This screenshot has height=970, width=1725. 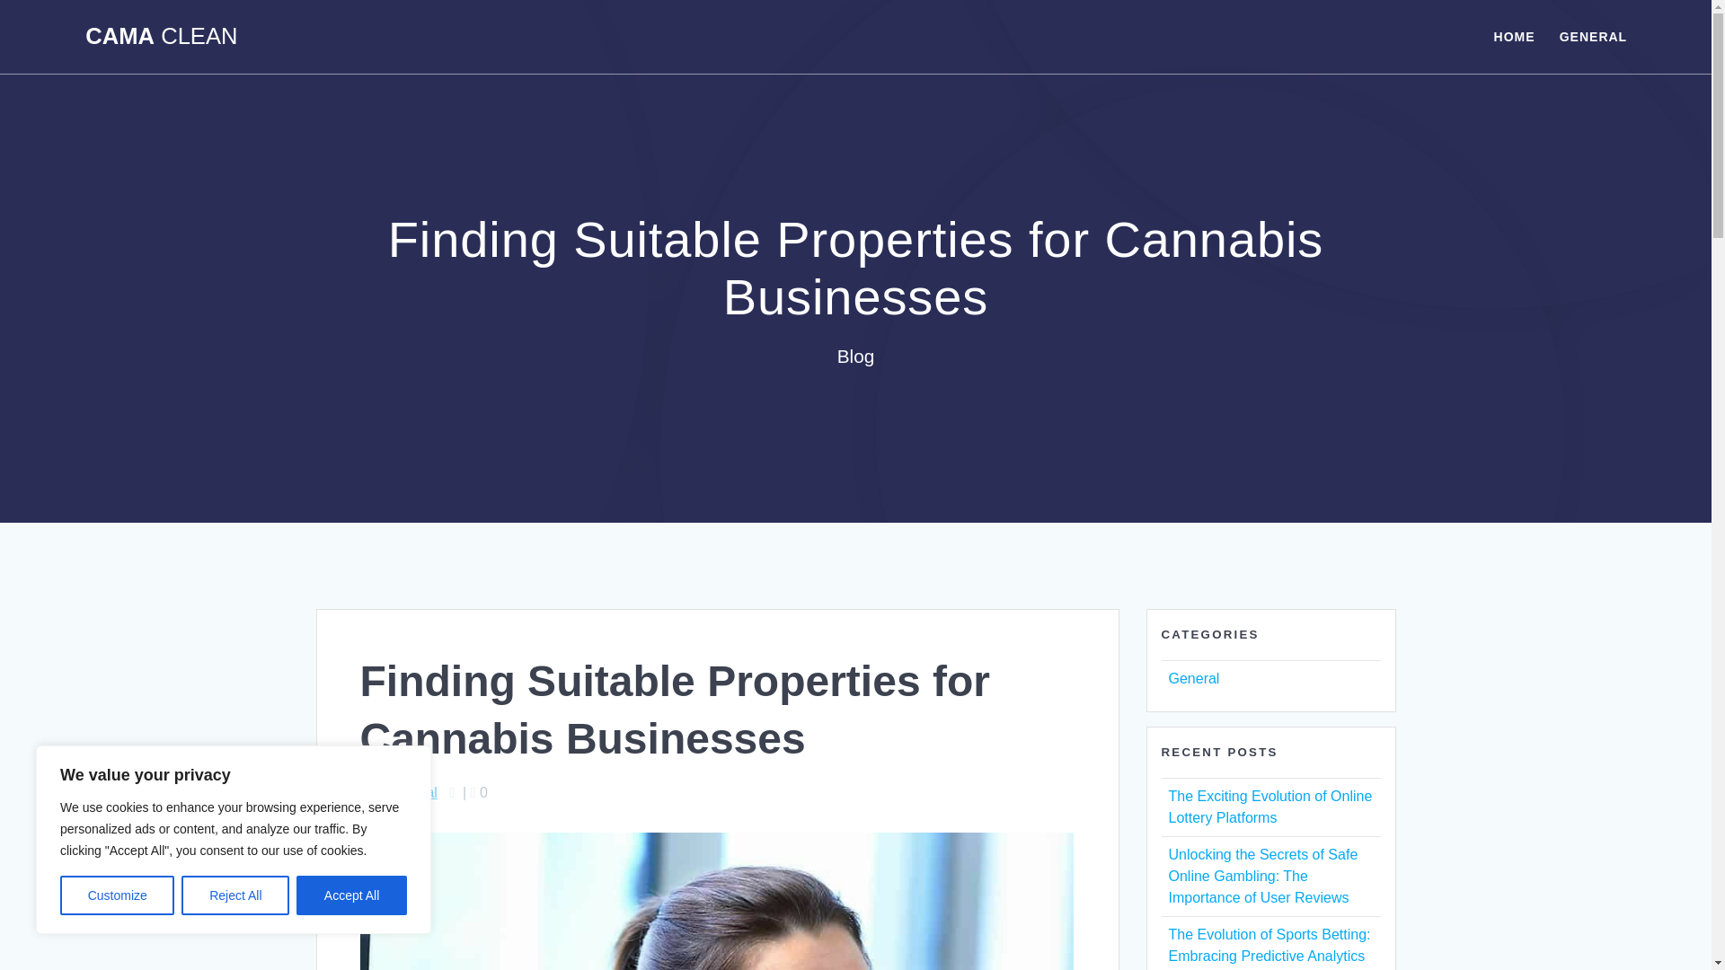 What do you see at coordinates (1269, 807) in the screenshot?
I see `The Exciting Evolution of Online Lottery Platforms` at bounding box center [1269, 807].